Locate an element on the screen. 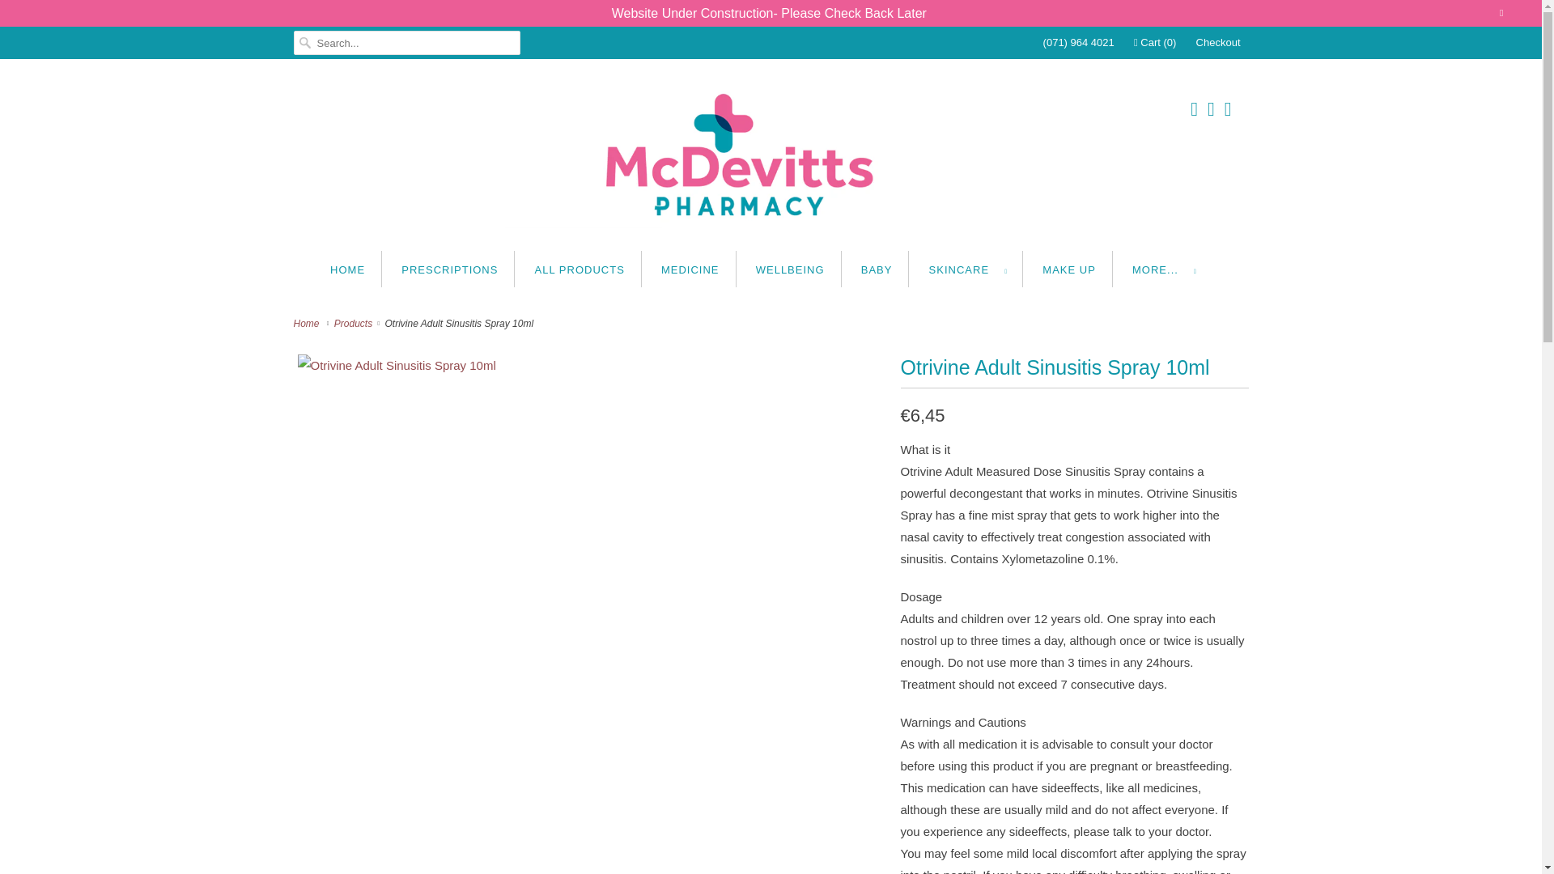 The image size is (1554, 874). Products is located at coordinates (355, 324).